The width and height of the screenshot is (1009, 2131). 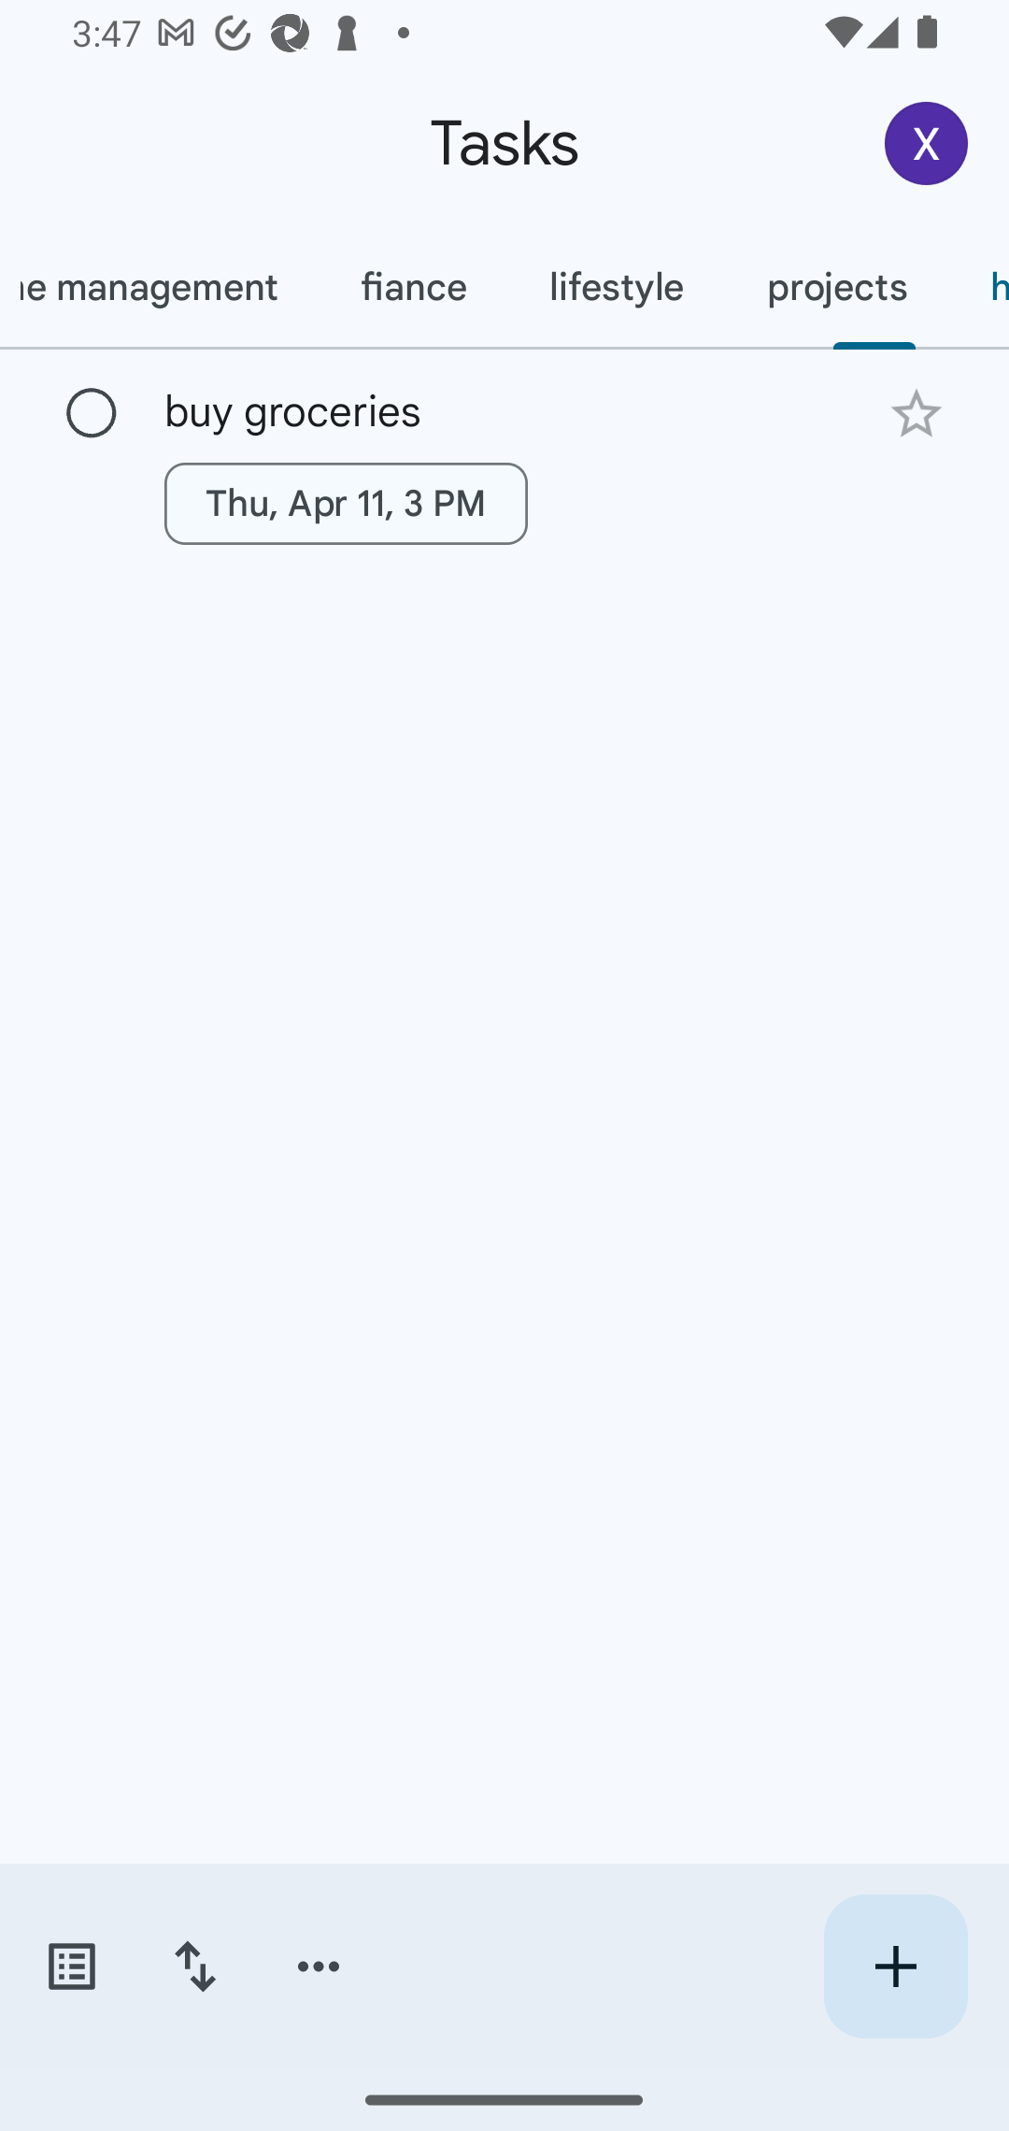 What do you see at coordinates (837, 287) in the screenshot?
I see `projects` at bounding box center [837, 287].